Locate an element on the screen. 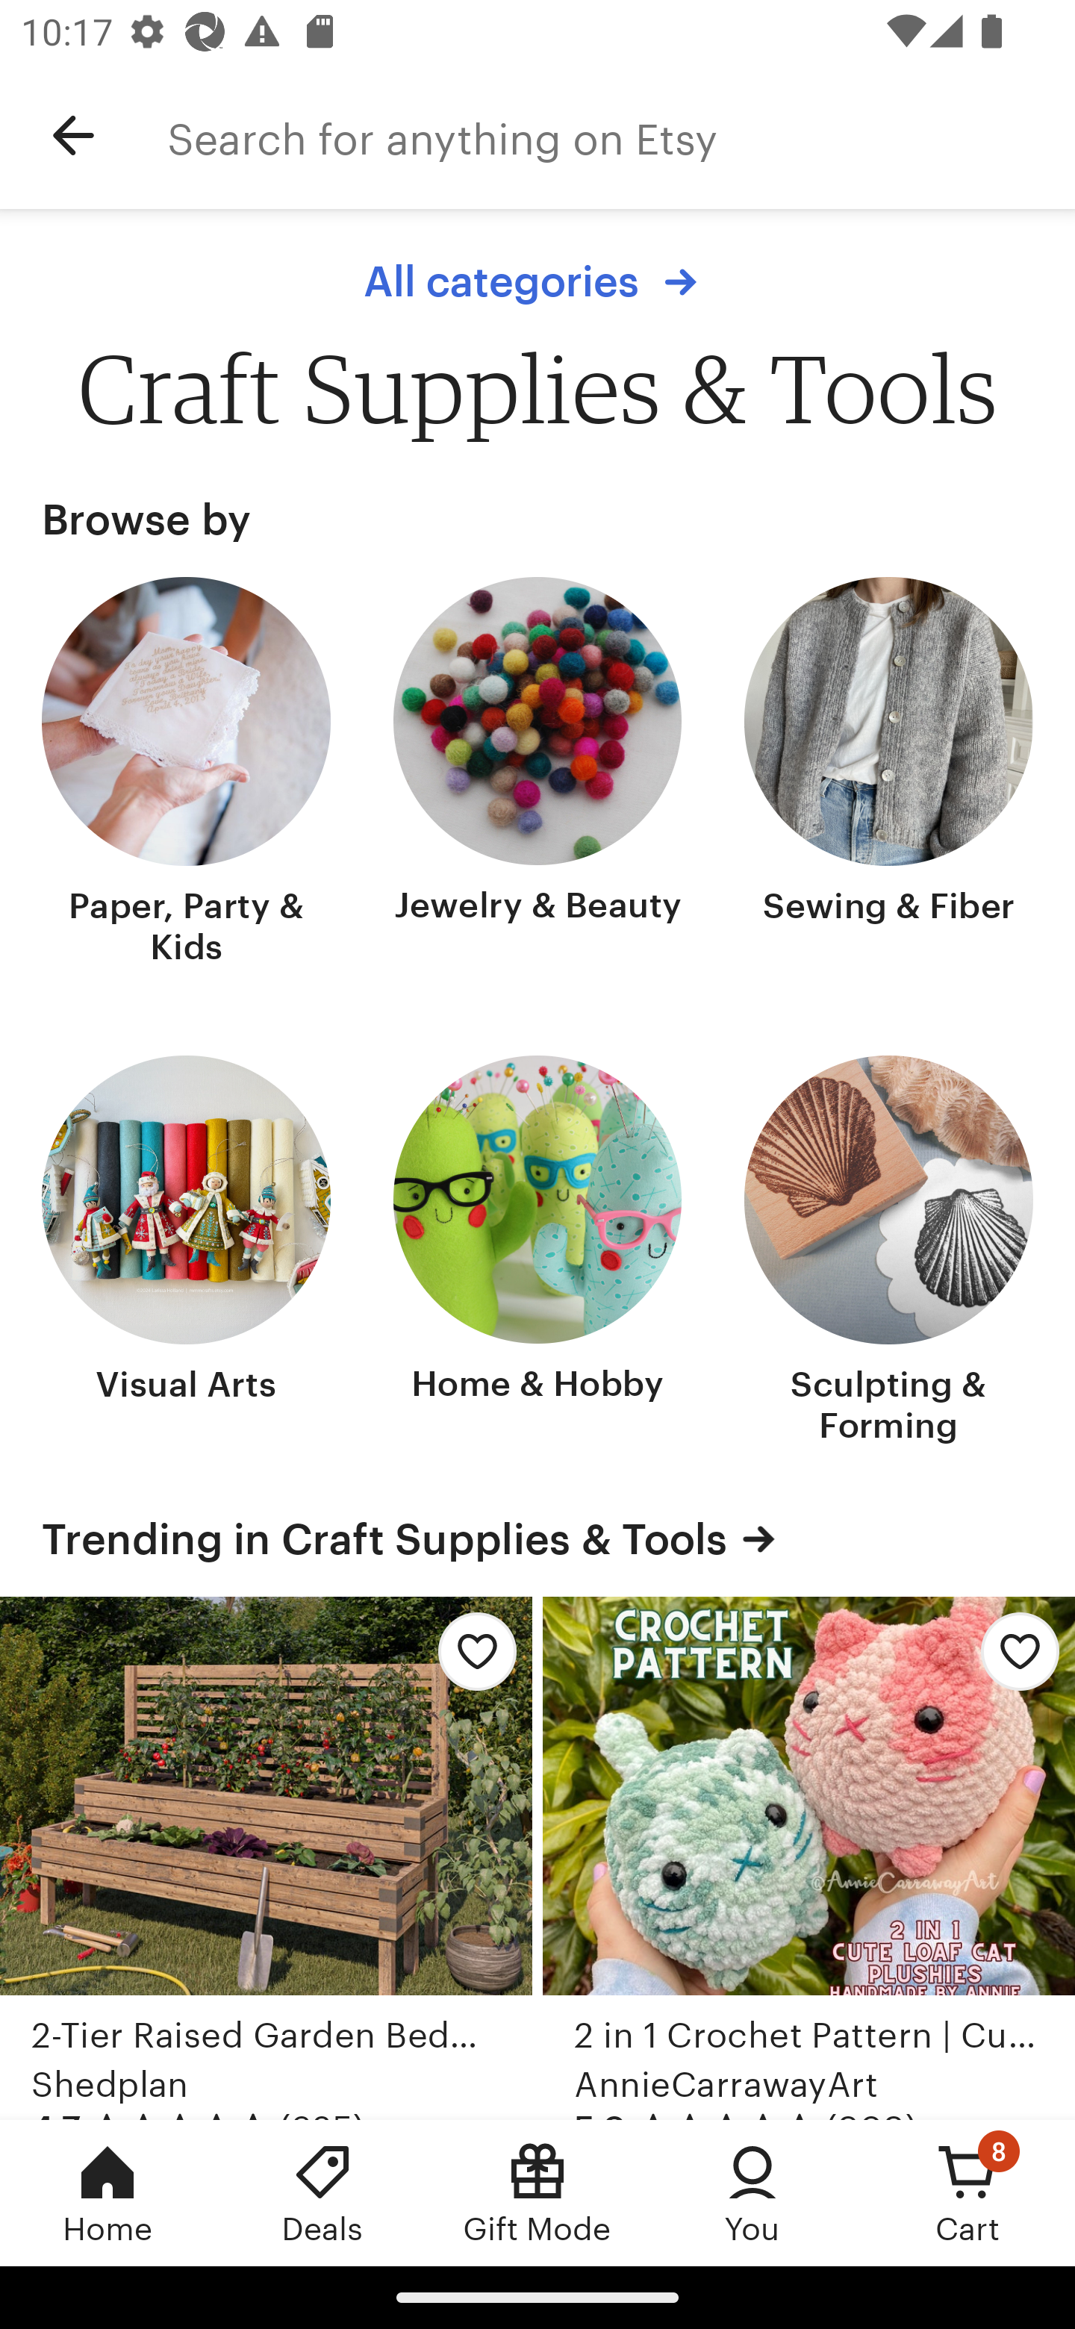 The width and height of the screenshot is (1075, 2329). Trending in Craft Supplies & Tools  is located at coordinates (537, 1539).